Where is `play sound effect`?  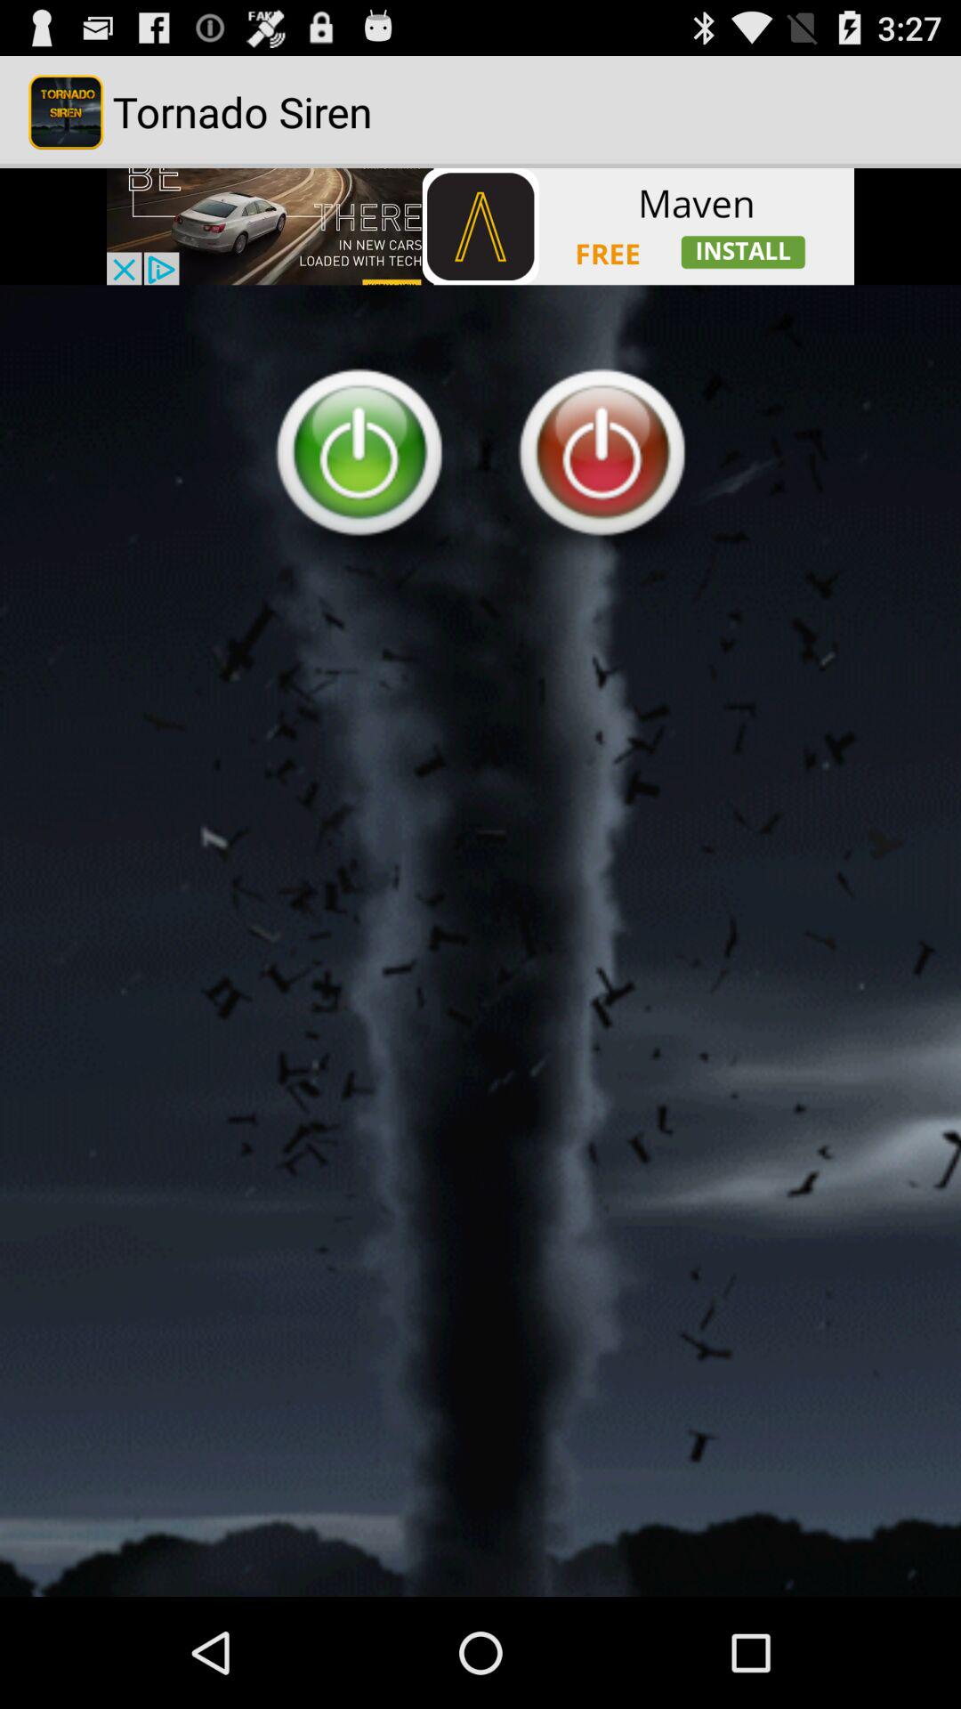 play sound effect is located at coordinates (480, 941).